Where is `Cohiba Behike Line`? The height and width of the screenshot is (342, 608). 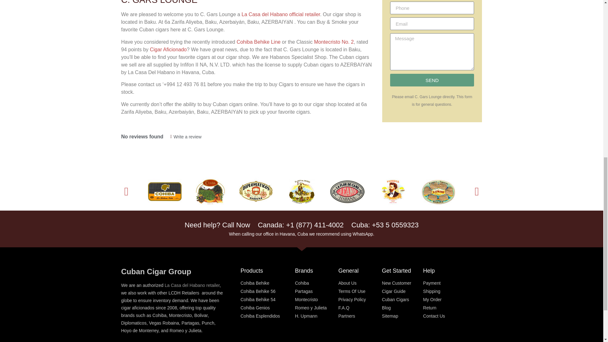
Cohiba Behike Line is located at coordinates (258, 42).